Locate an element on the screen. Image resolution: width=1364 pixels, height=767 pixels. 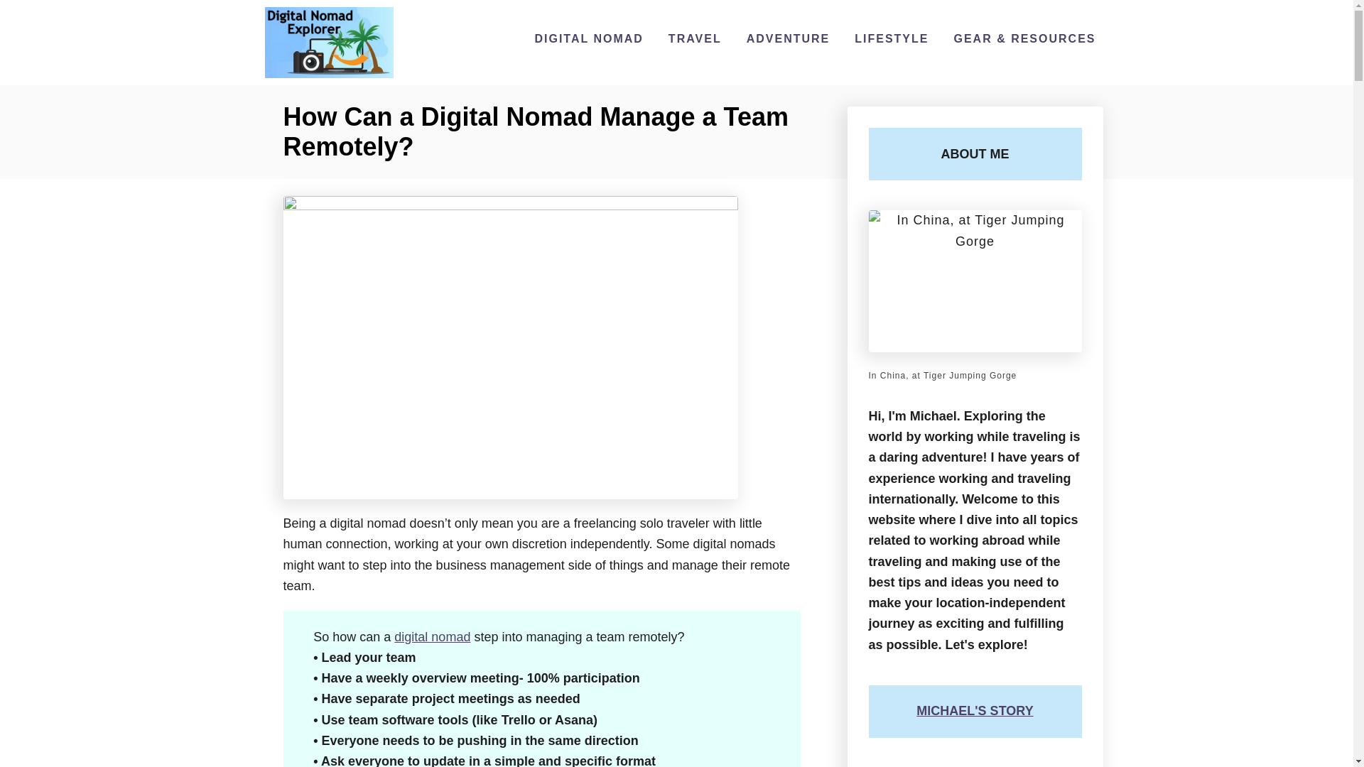
TRAVEL is located at coordinates (695, 38).